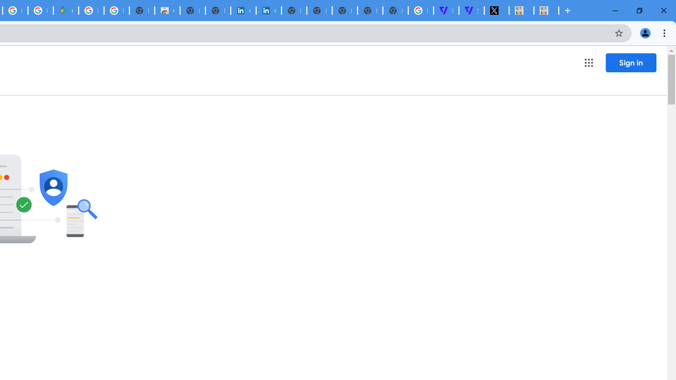  I want to click on Streaming - The Verge, so click(471, 11).